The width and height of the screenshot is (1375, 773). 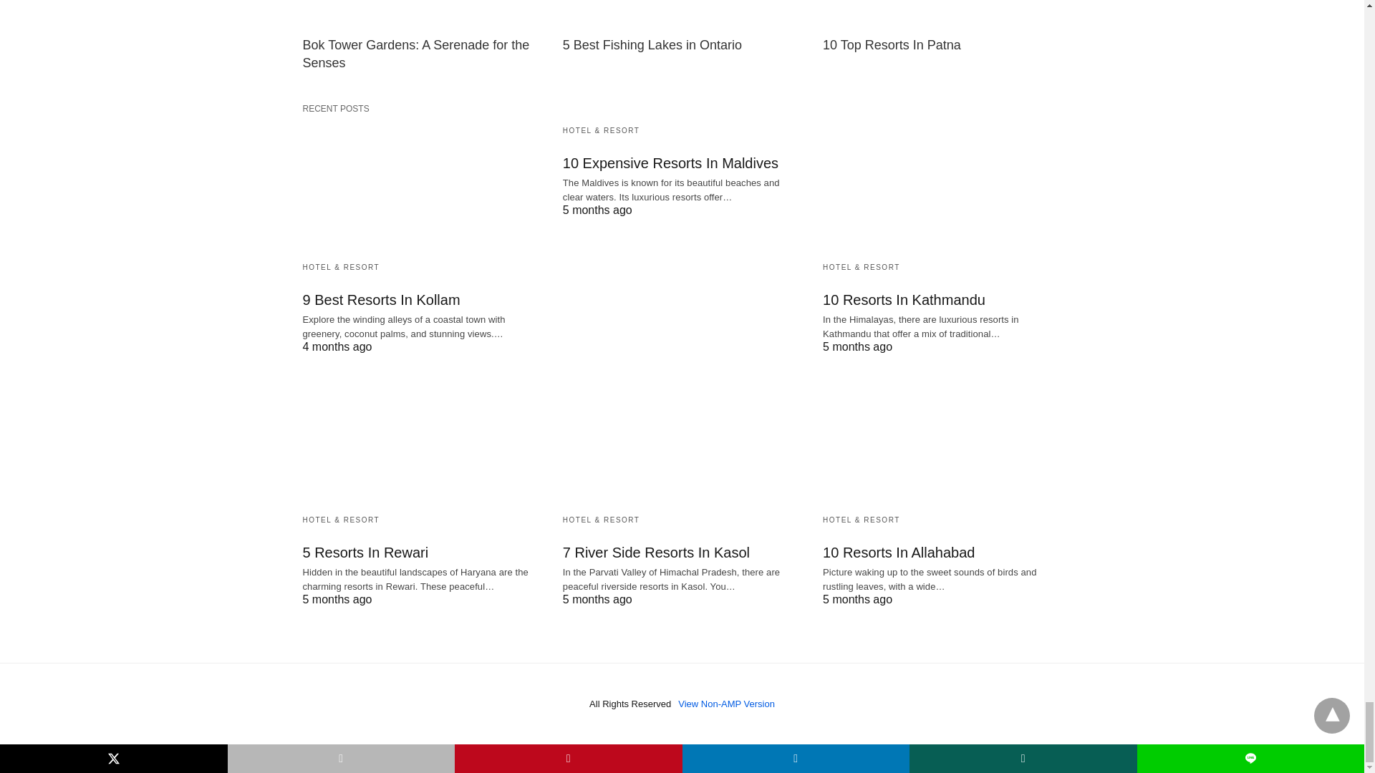 I want to click on Bok Tower Gardens: A Serenade for the Senses, so click(x=421, y=14).